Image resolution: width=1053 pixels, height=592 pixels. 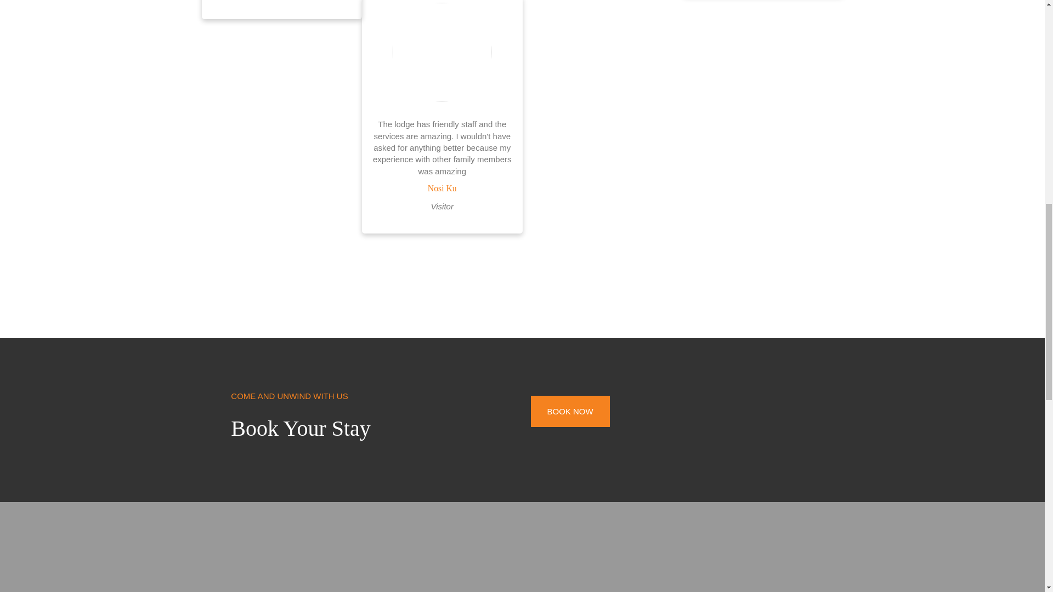 I want to click on BOOK NOW, so click(x=570, y=400).